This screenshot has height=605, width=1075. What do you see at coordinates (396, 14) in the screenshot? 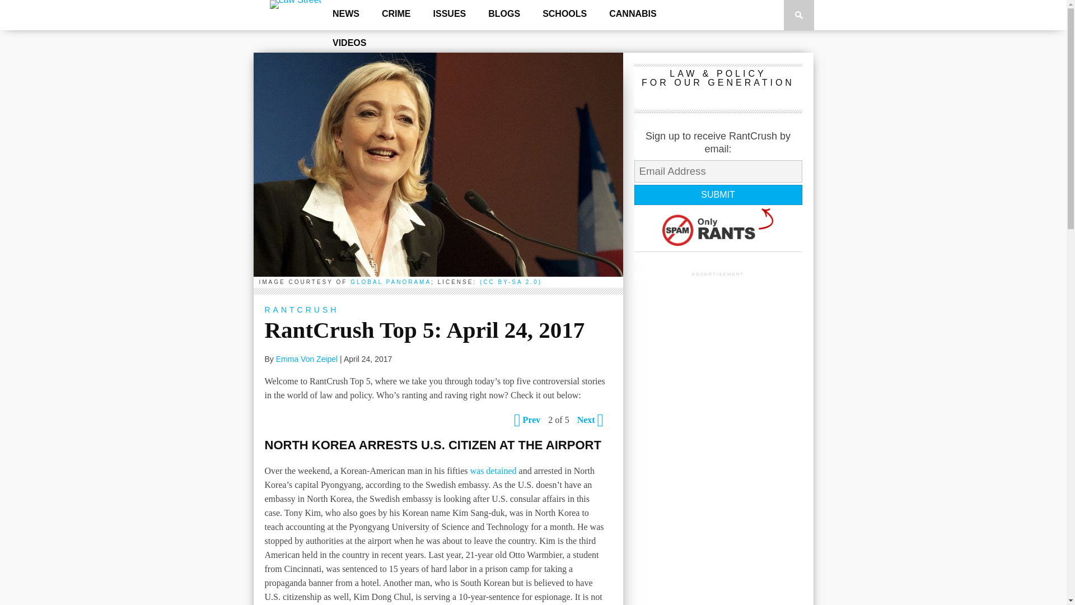
I see `CRIME` at bounding box center [396, 14].